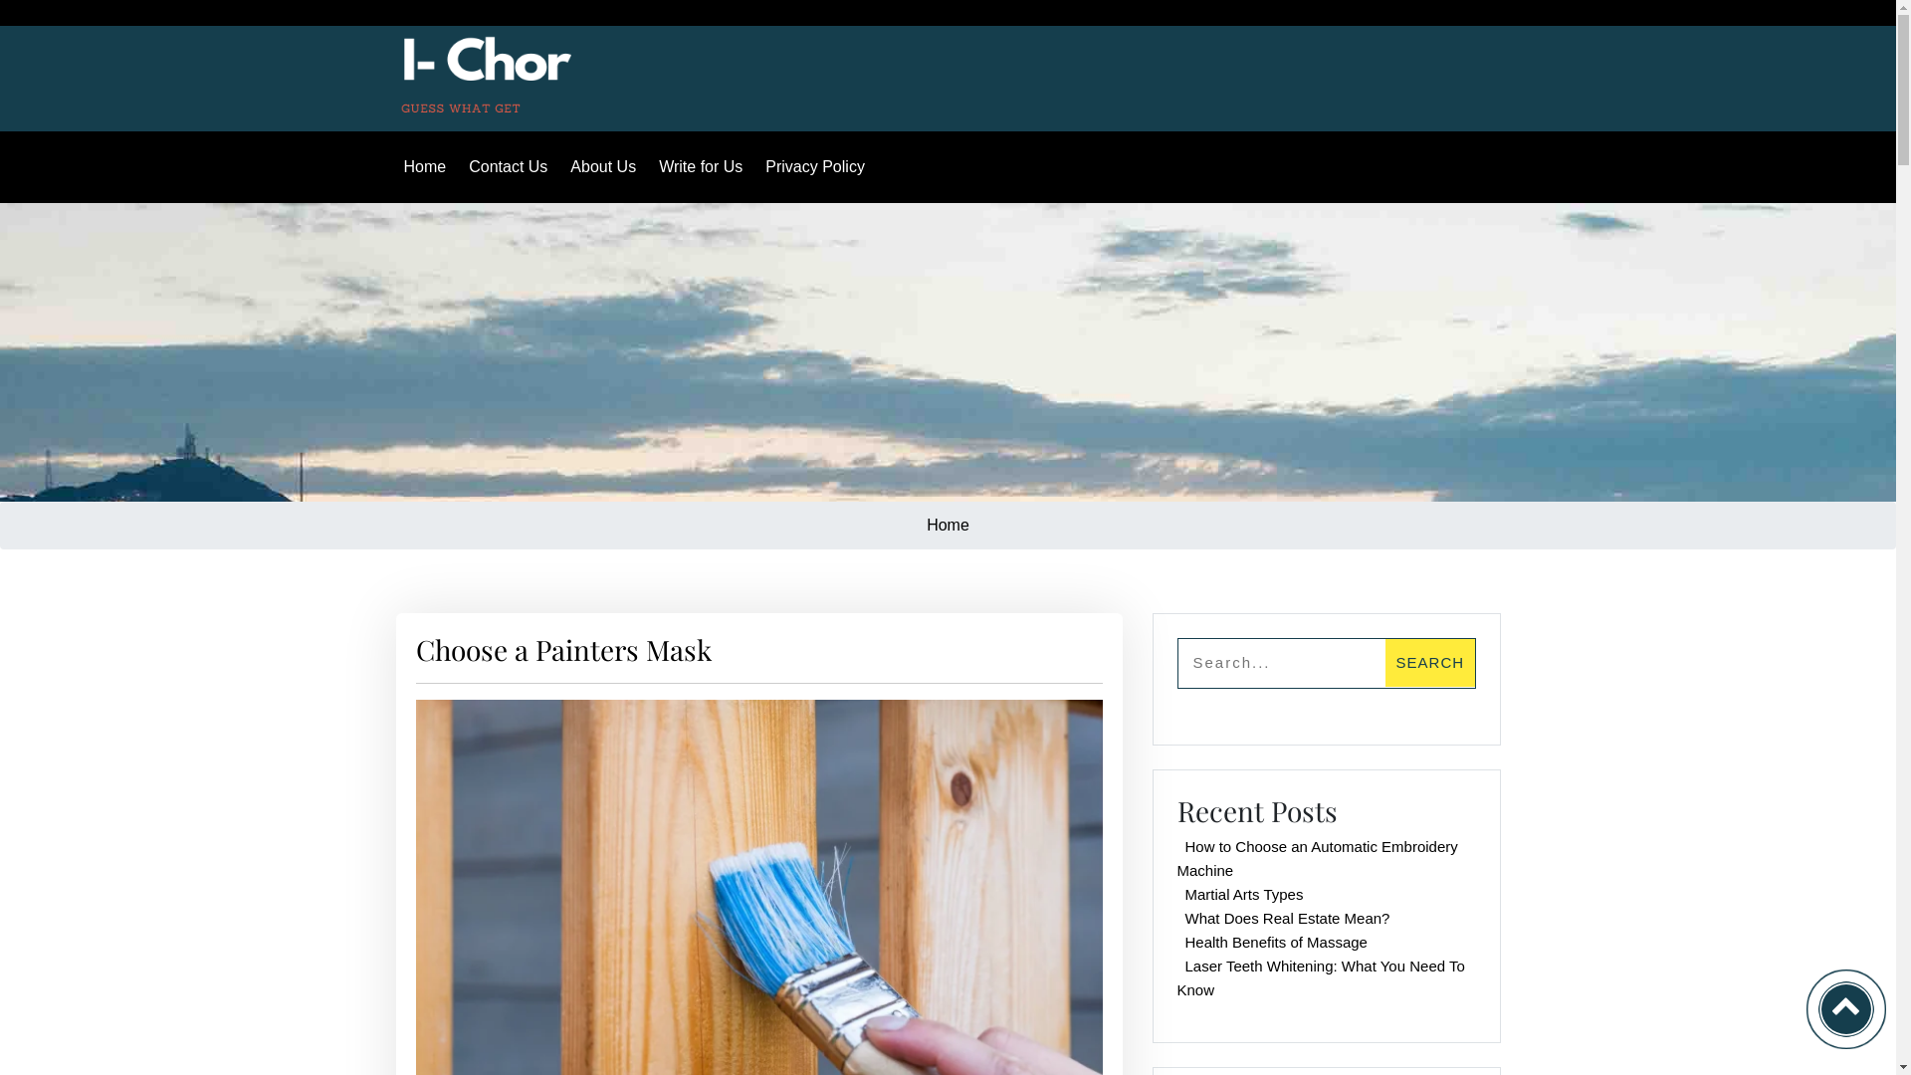 This screenshot has height=1075, width=1911. Describe the element at coordinates (1244, 894) in the screenshot. I see `Martial Arts Types` at that location.